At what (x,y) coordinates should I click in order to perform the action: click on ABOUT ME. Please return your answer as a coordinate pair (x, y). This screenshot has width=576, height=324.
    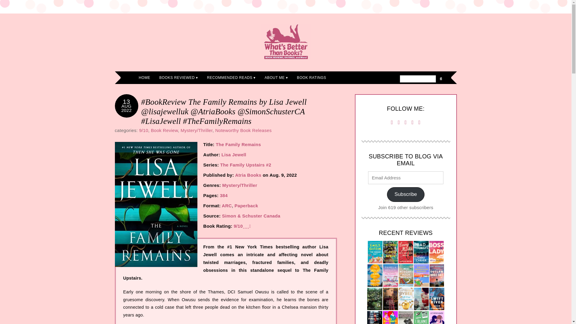
    Looking at the image, I should click on (276, 77).